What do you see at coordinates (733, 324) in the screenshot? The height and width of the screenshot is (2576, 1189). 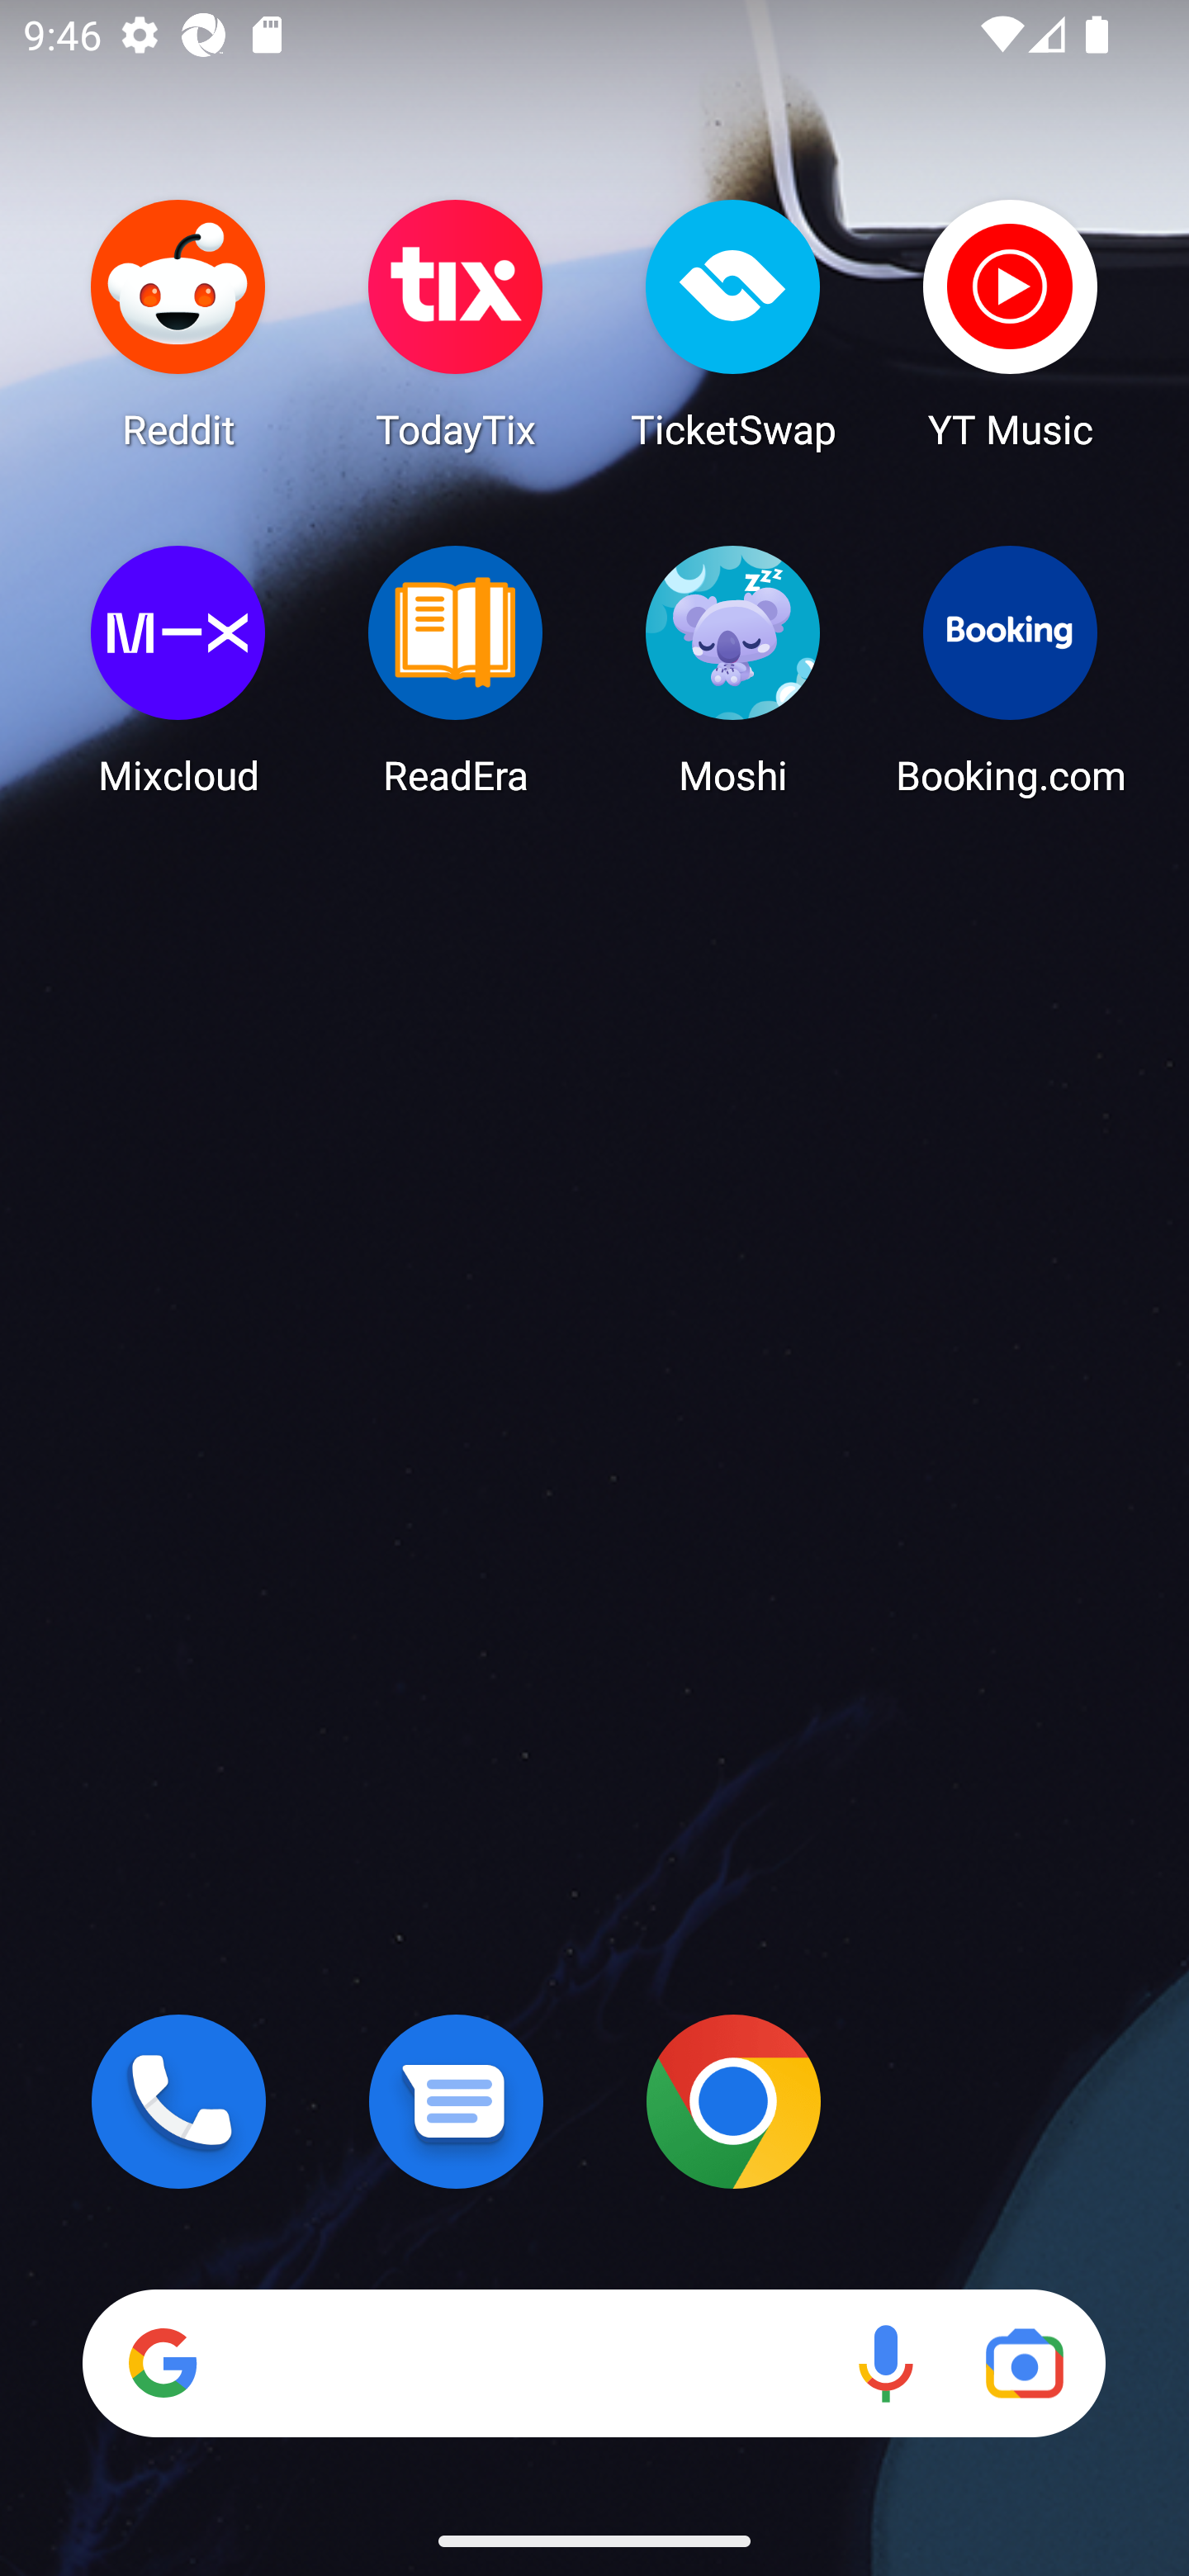 I see `TicketSwap` at bounding box center [733, 324].